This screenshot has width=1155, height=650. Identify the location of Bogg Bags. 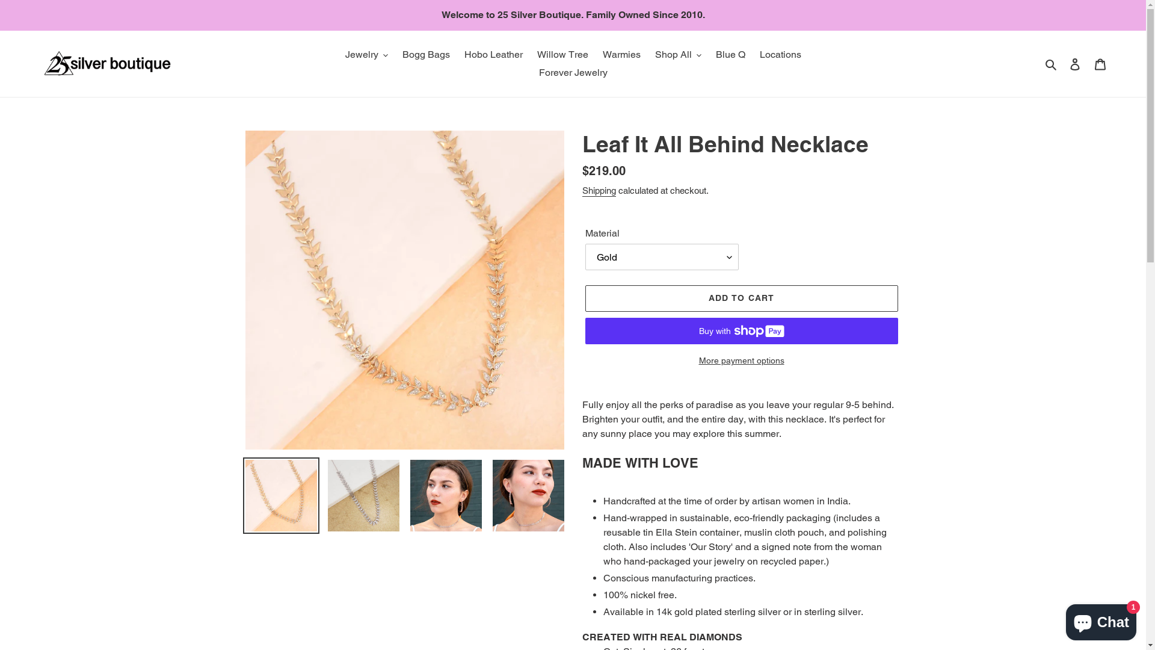
(426, 55).